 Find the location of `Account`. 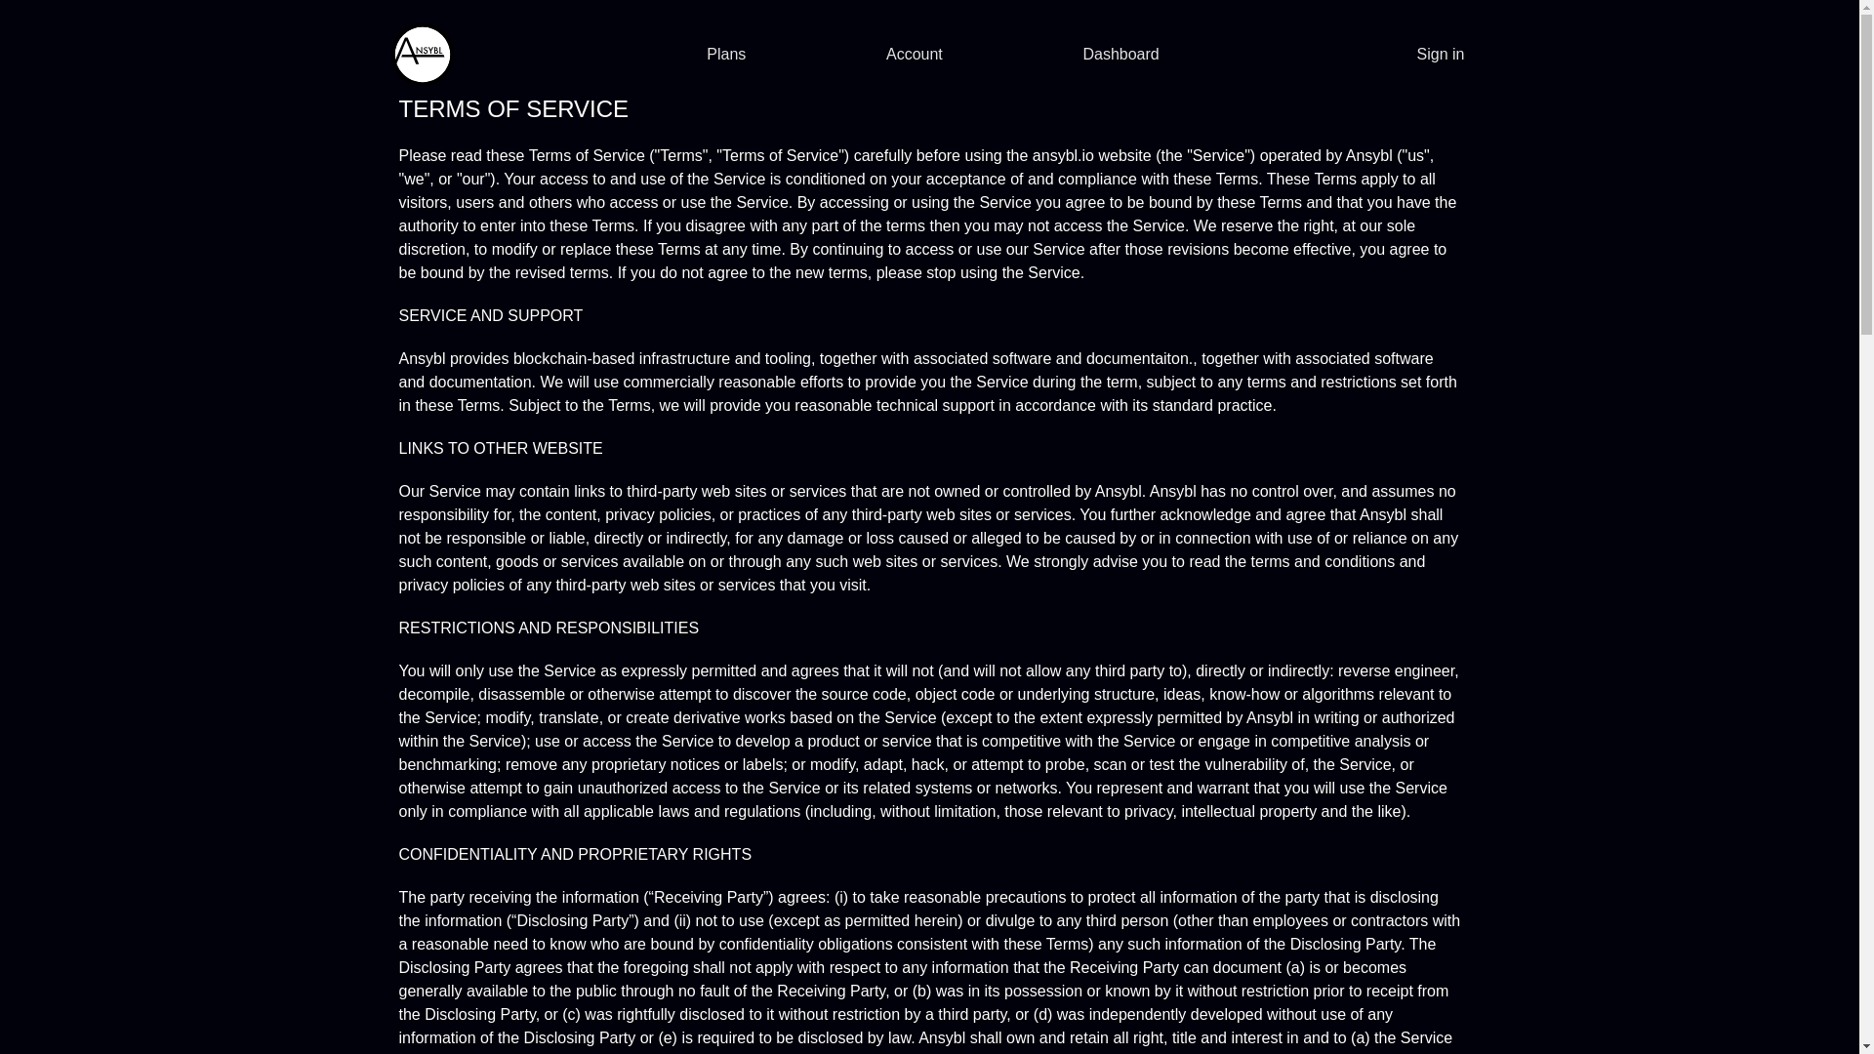

Account is located at coordinates (914, 55).